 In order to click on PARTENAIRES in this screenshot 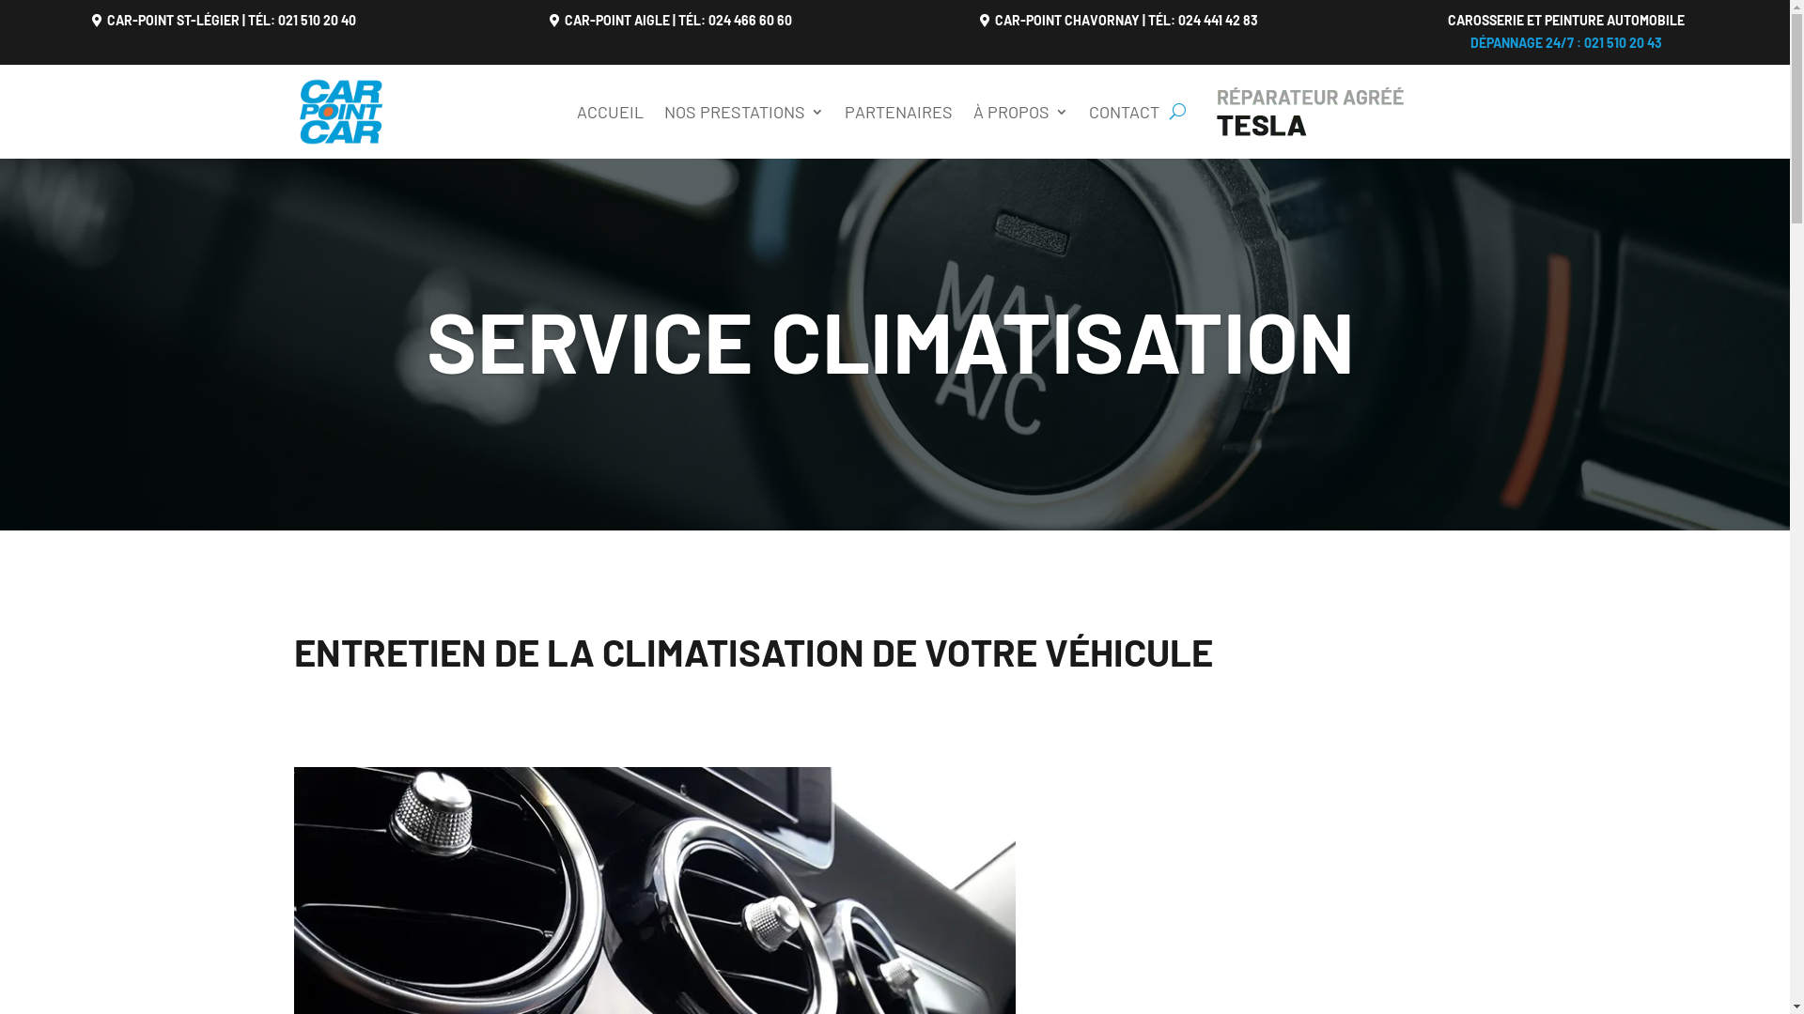, I will do `click(898, 112)`.